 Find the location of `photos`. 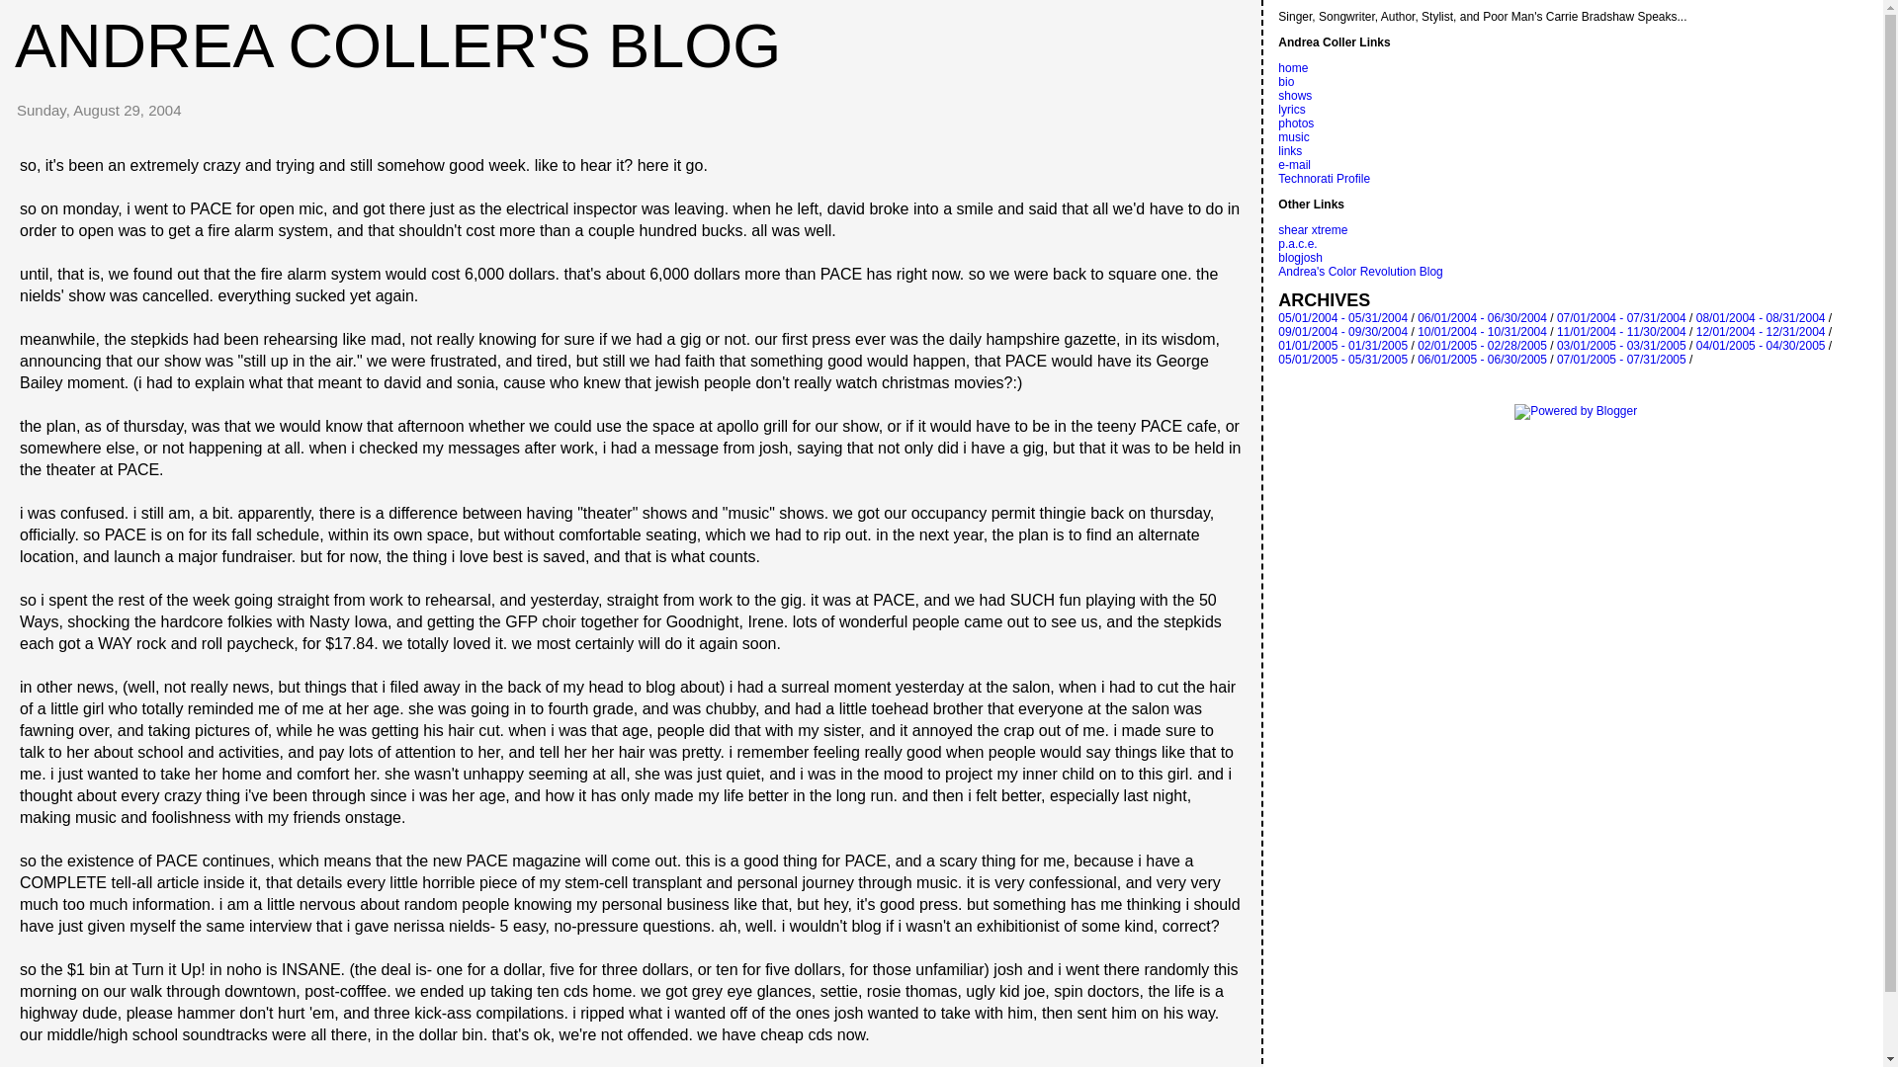

photos is located at coordinates (1295, 123).